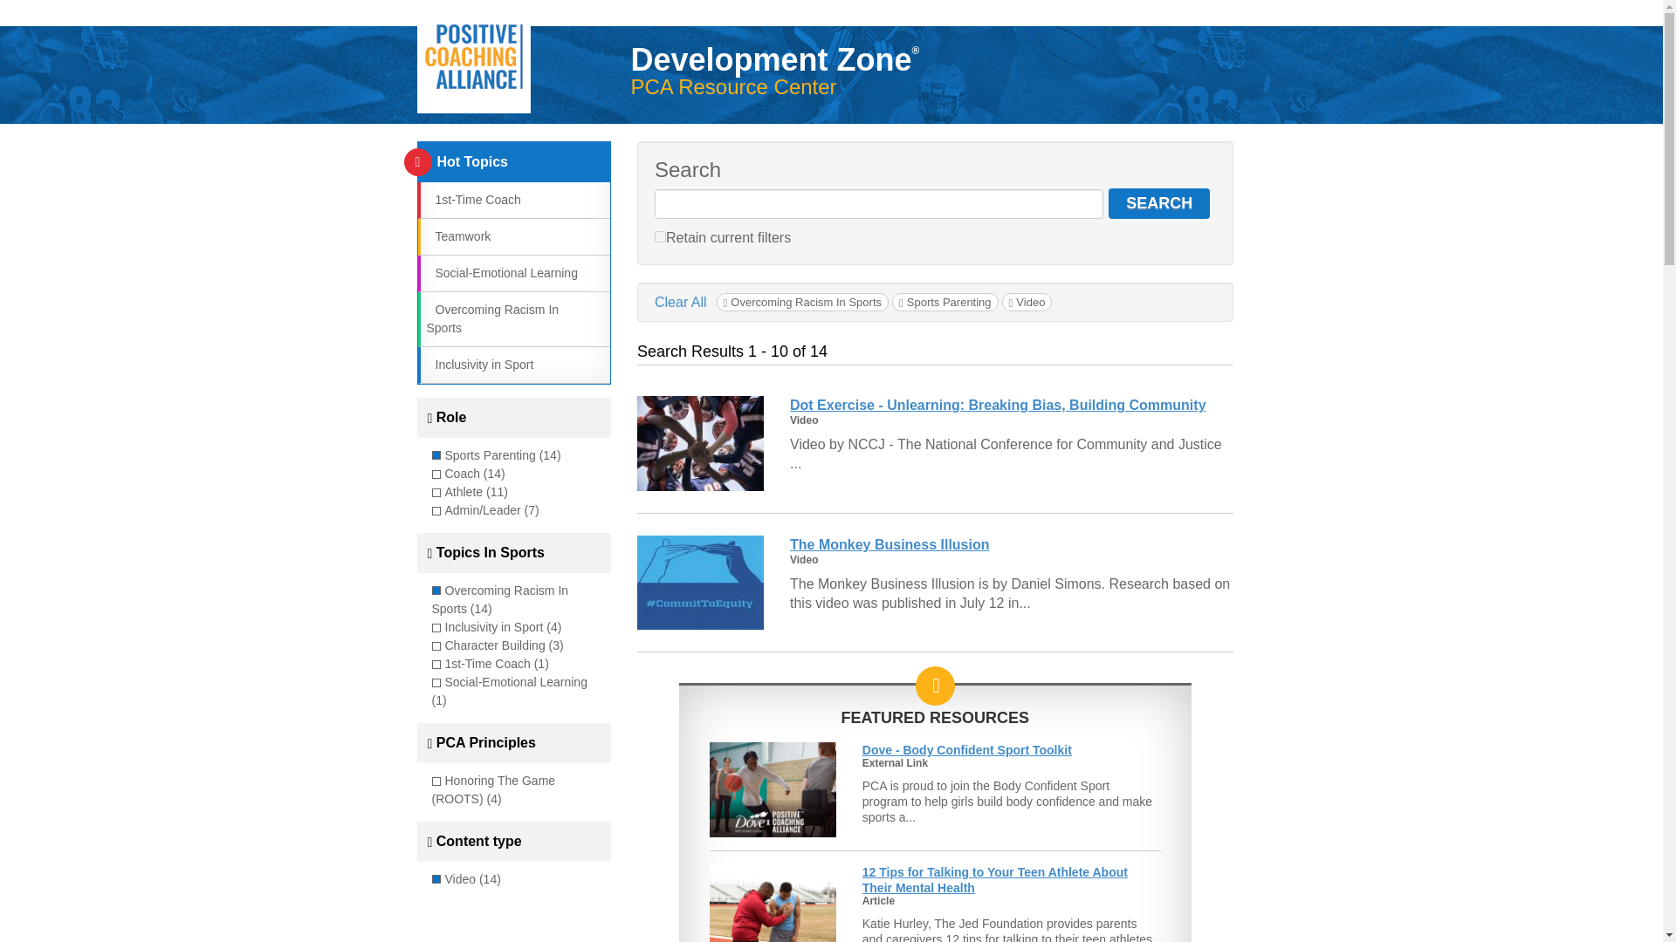 The height and width of the screenshot is (942, 1676). Describe the element at coordinates (1027, 302) in the screenshot. I see `Video` at that location.